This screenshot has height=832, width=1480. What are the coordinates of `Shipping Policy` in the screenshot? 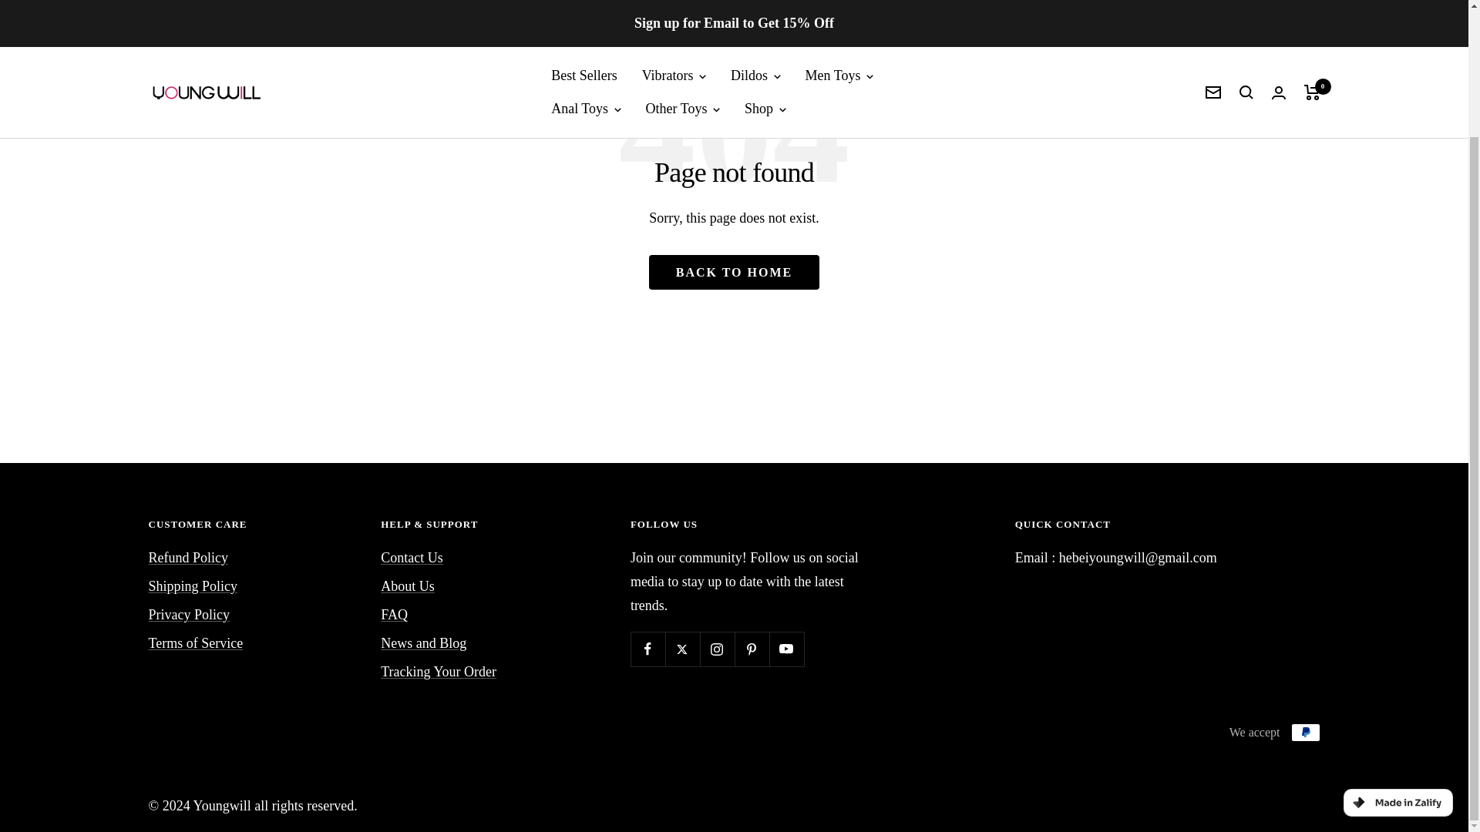 It's located at (193, 586).